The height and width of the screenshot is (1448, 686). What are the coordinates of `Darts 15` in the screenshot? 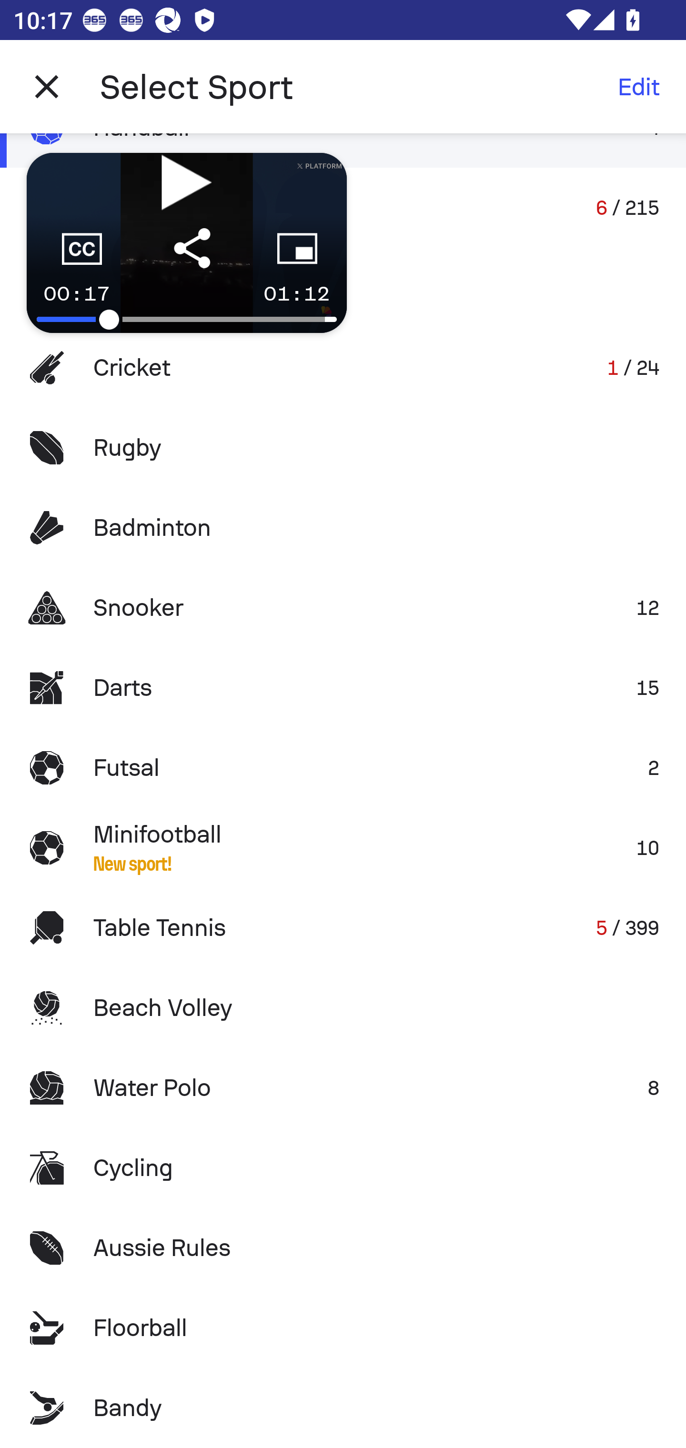 It's located at (343, 688).